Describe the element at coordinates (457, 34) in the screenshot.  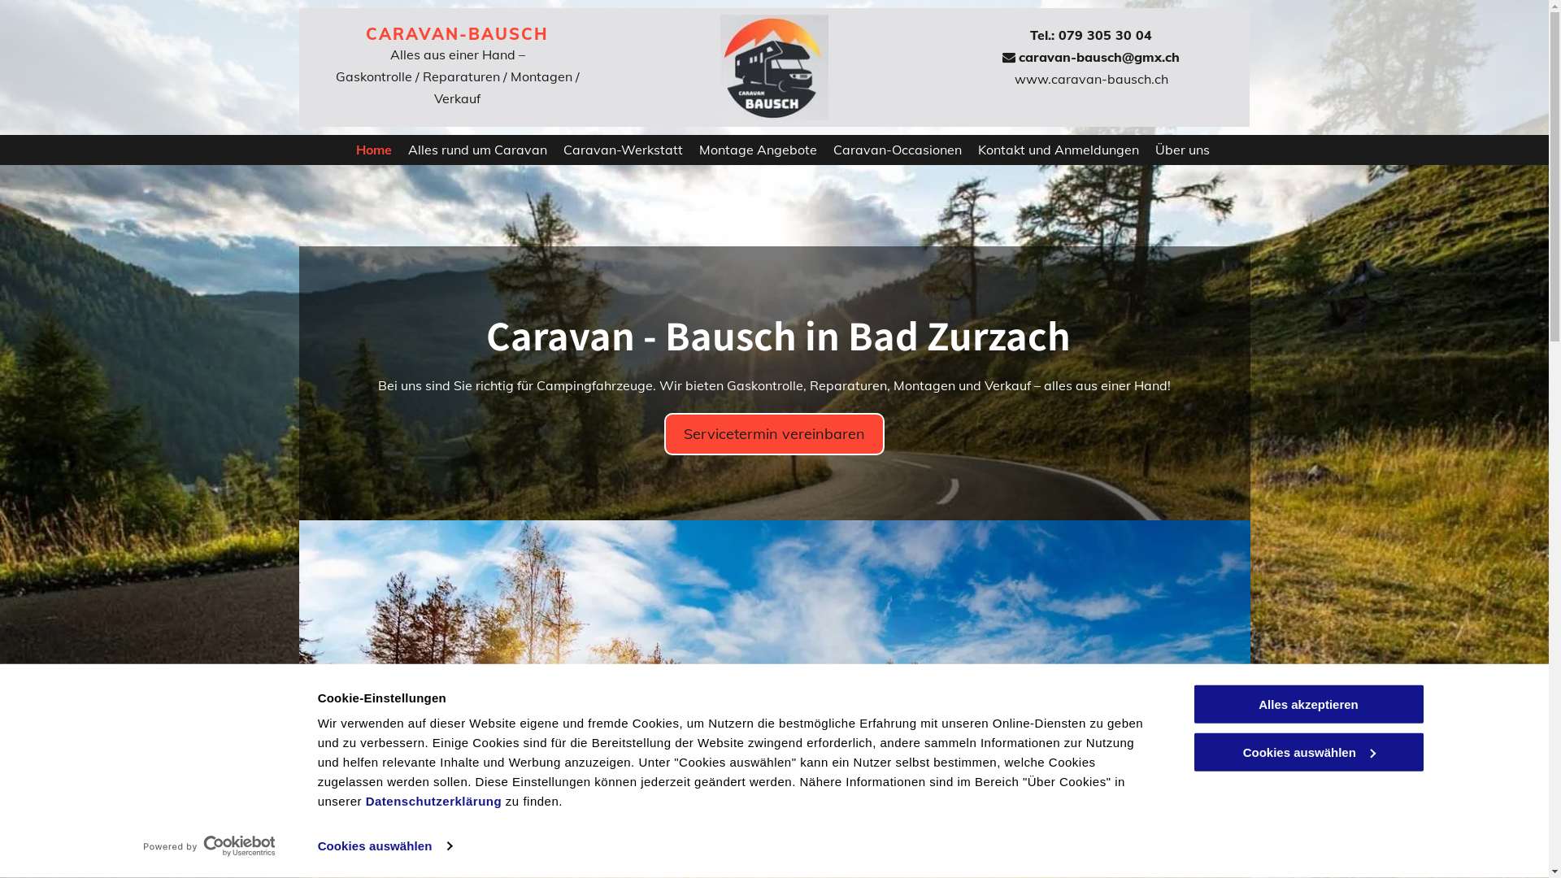
I see `CARAVAN-BAUSCH` at that location.